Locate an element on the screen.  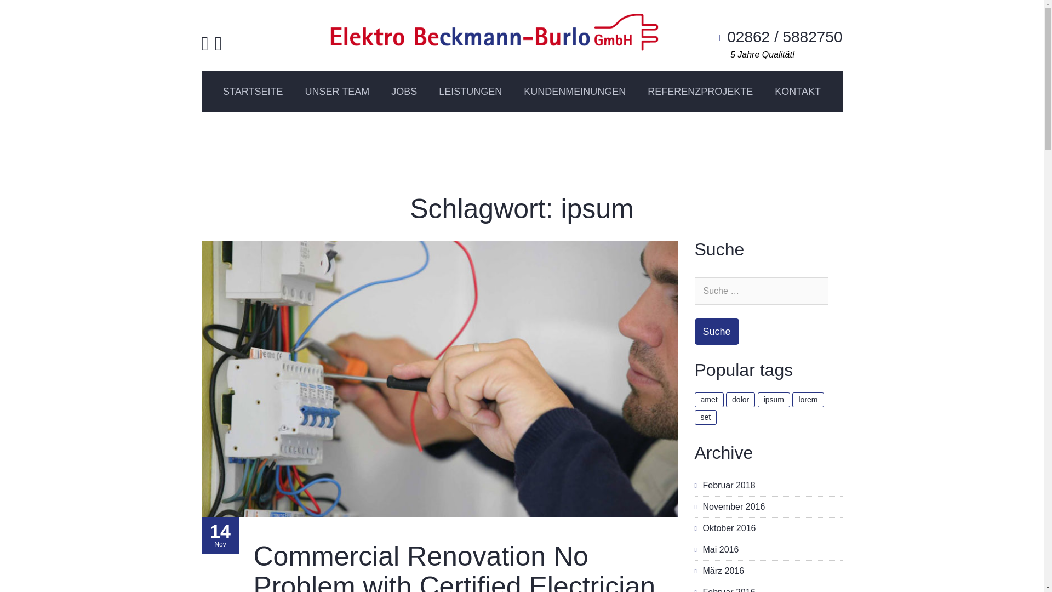
LEISTUNGEN is located at coordinates (470, 91).